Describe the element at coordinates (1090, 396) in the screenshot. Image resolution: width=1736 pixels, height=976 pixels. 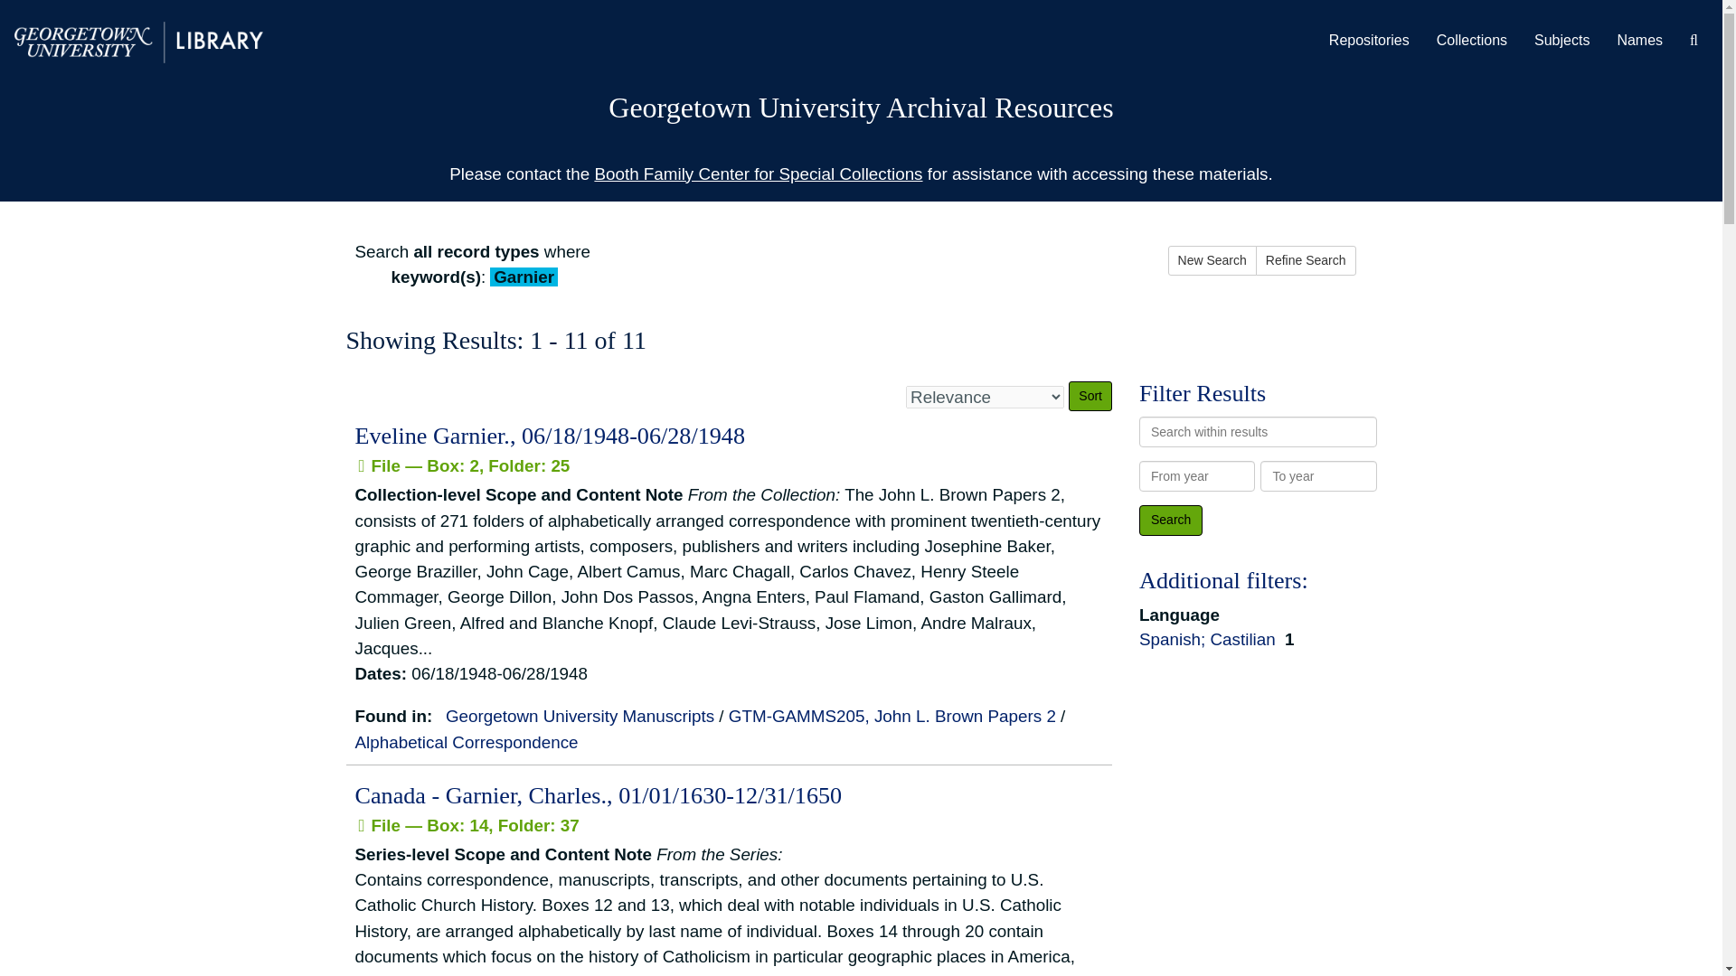
I see `Sort` at that location.